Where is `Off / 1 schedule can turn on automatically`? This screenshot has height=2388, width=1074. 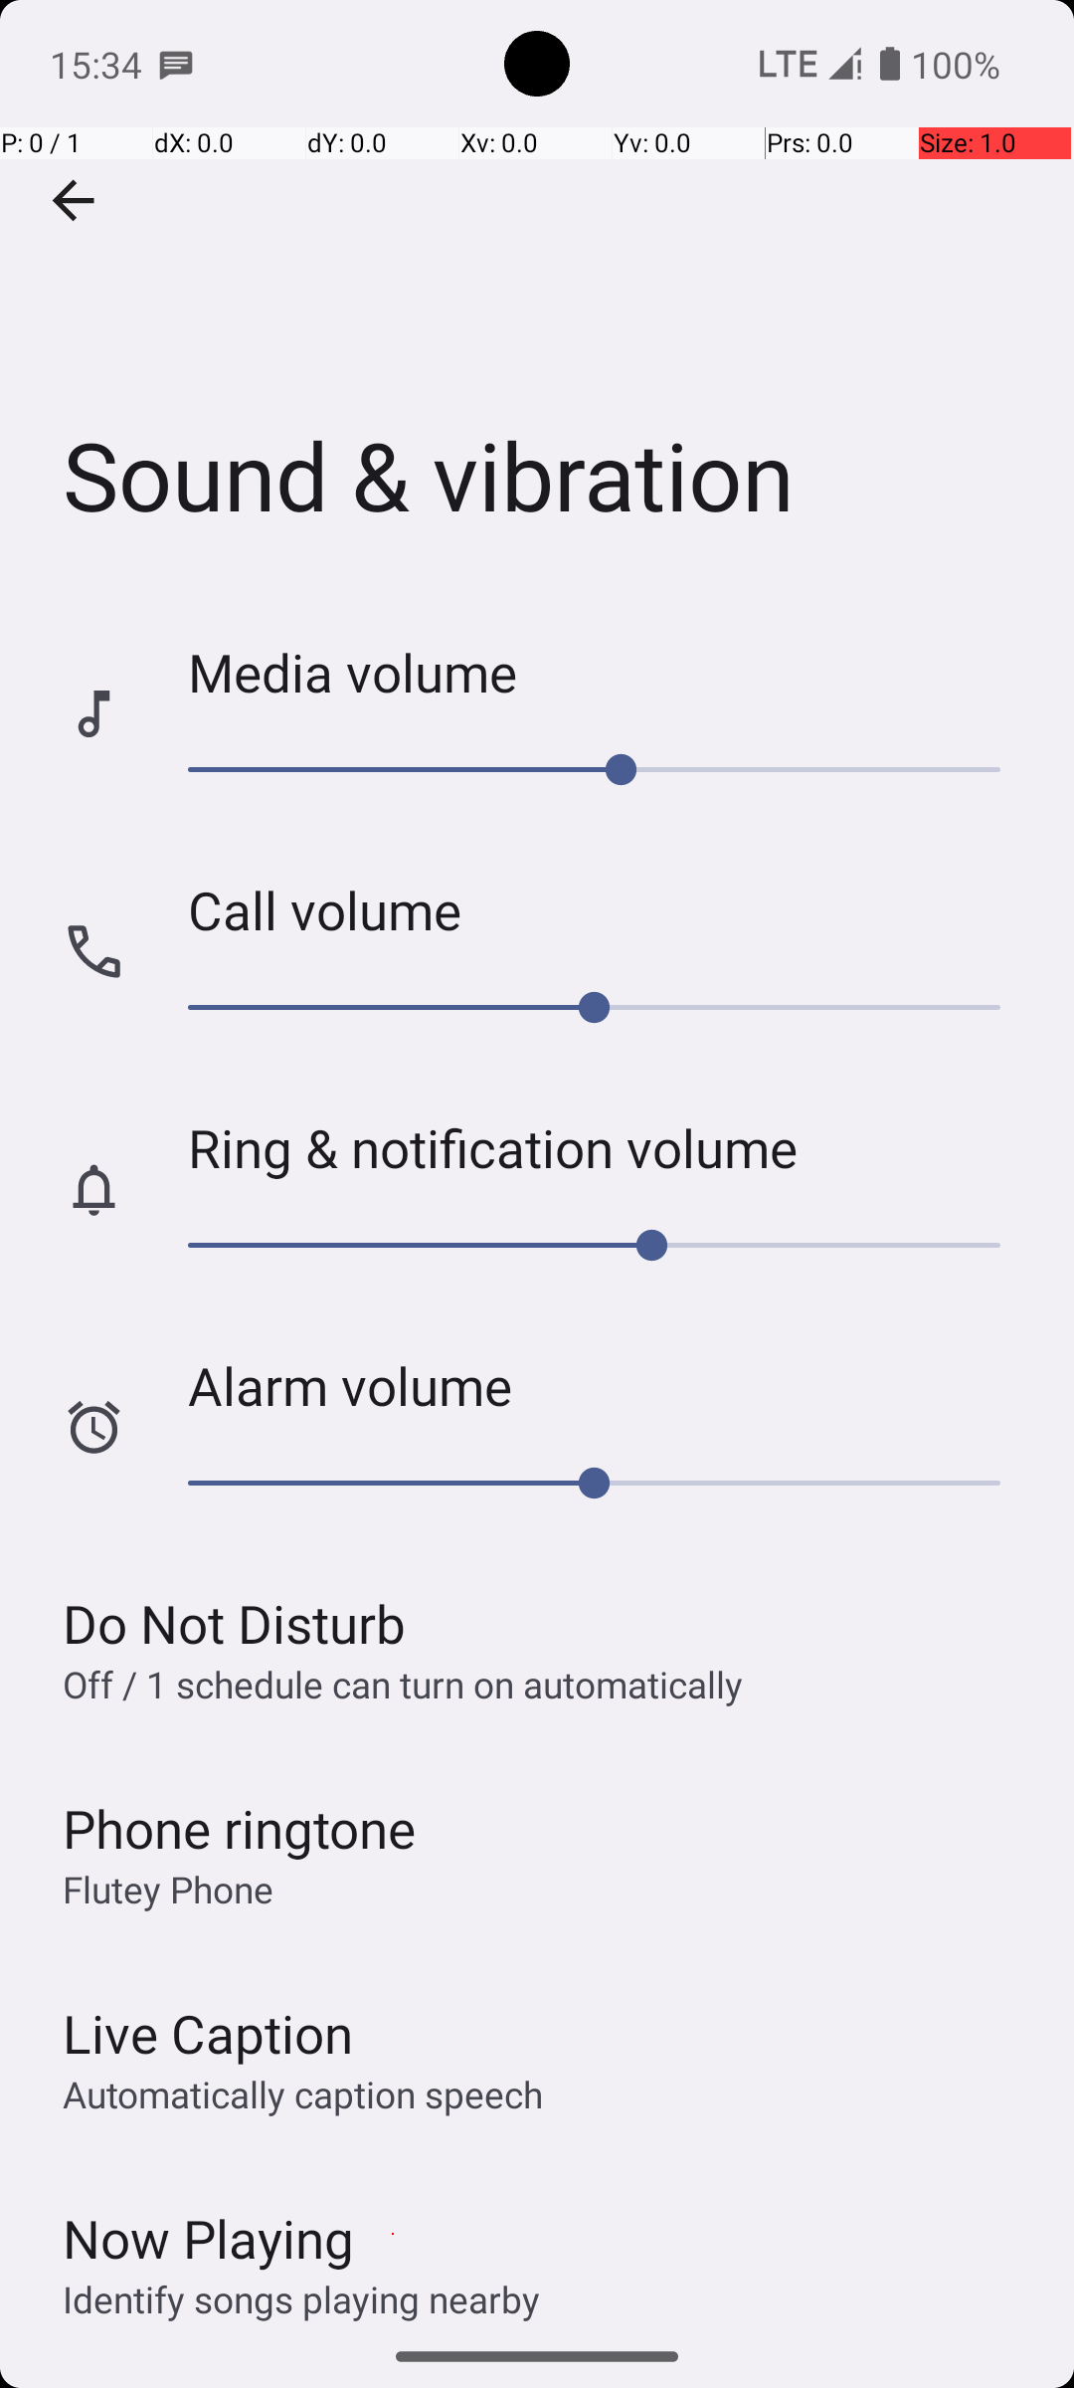
Off / 1 schedule can turn on automatically is located at coordinates (403, 1684).